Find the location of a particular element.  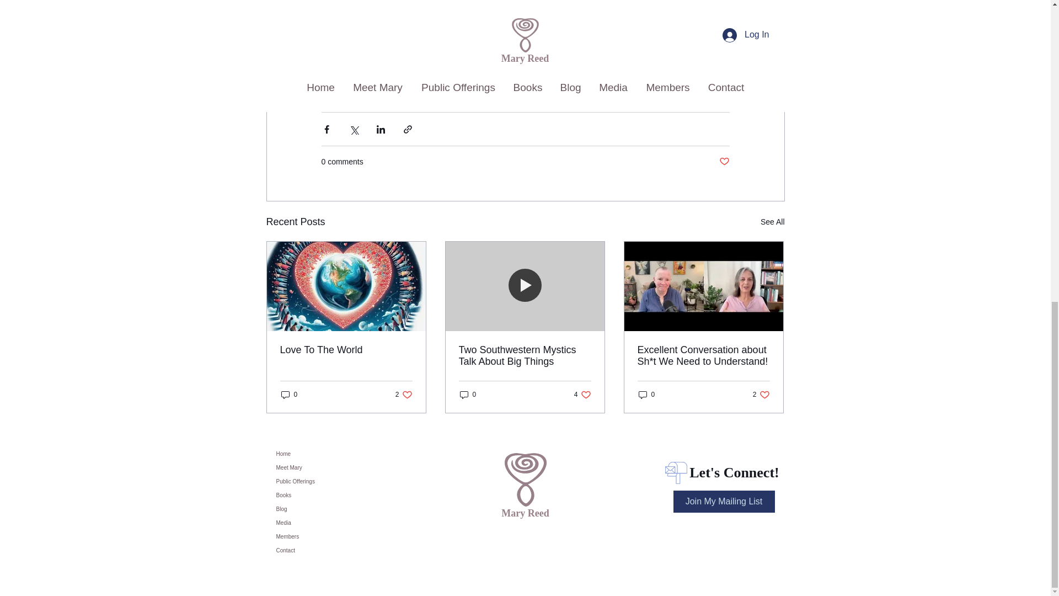

Contact is located at coordinates (319, 550).